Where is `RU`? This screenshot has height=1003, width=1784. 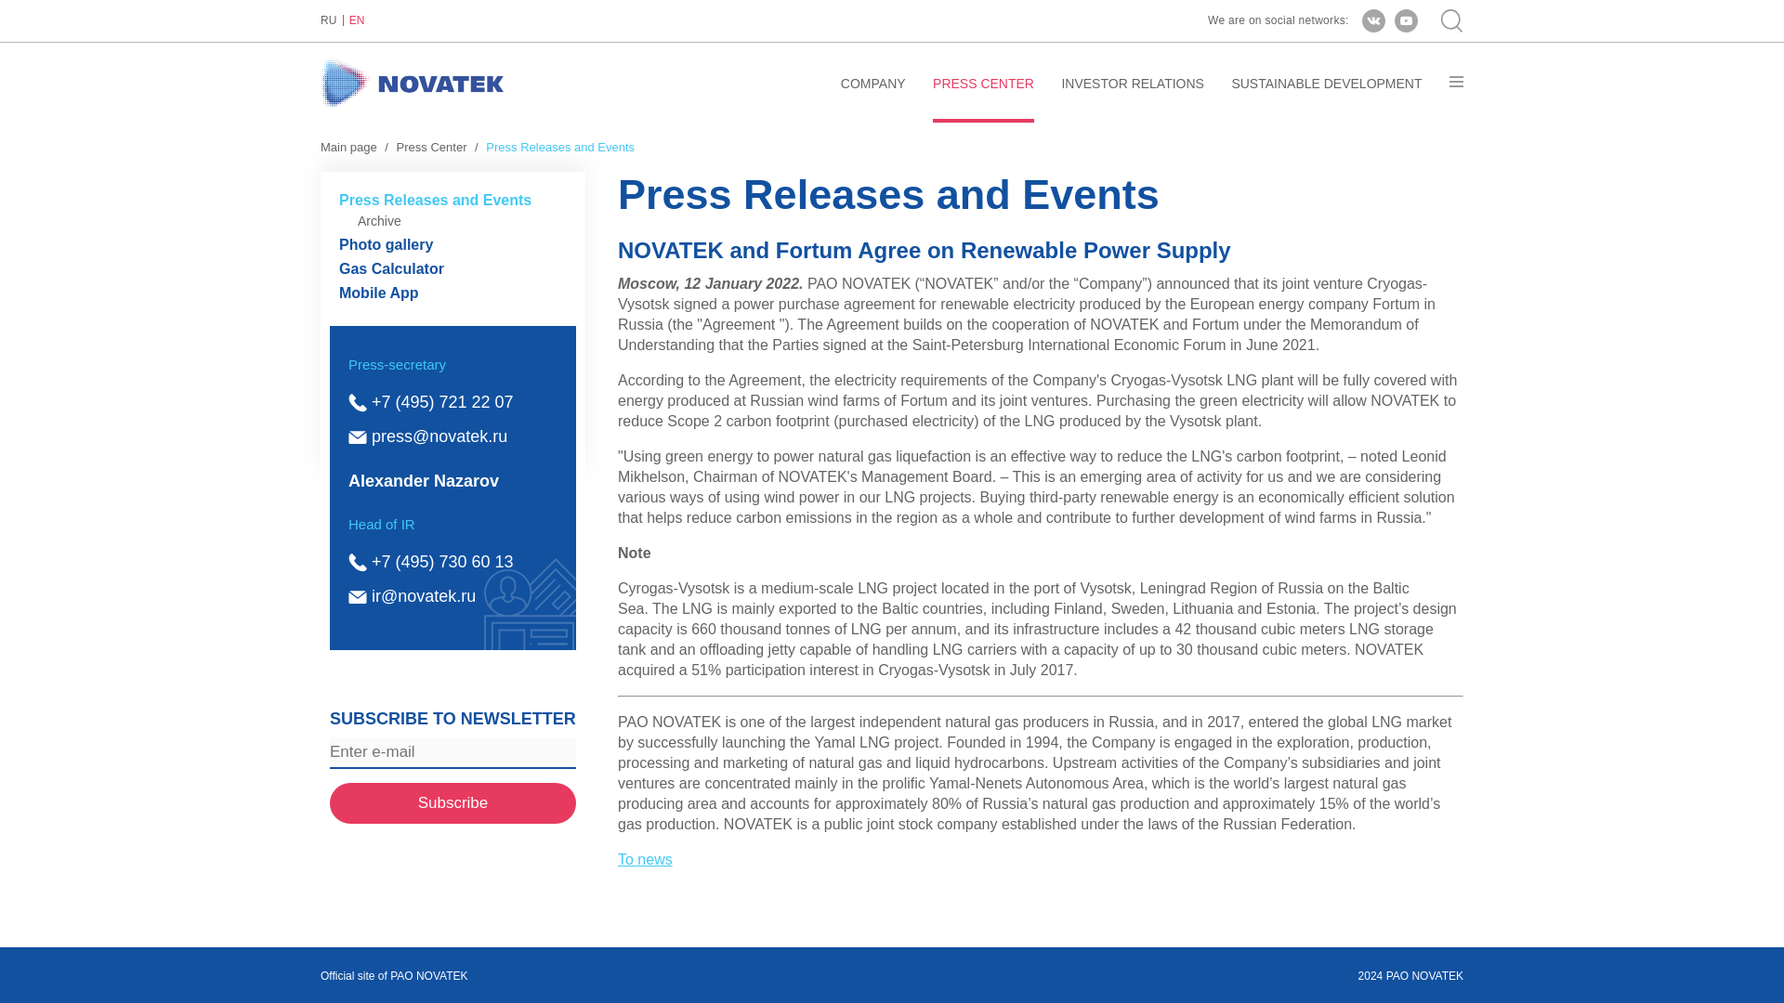
RU is located at coordinates (333, 20).